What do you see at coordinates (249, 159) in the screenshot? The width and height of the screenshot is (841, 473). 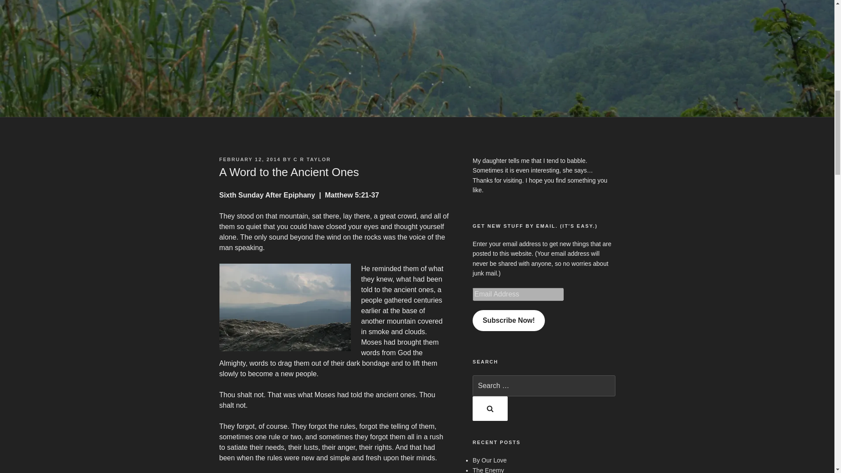 I see `FEBRUARY 12, 2014` at bounding box center [249, 159].